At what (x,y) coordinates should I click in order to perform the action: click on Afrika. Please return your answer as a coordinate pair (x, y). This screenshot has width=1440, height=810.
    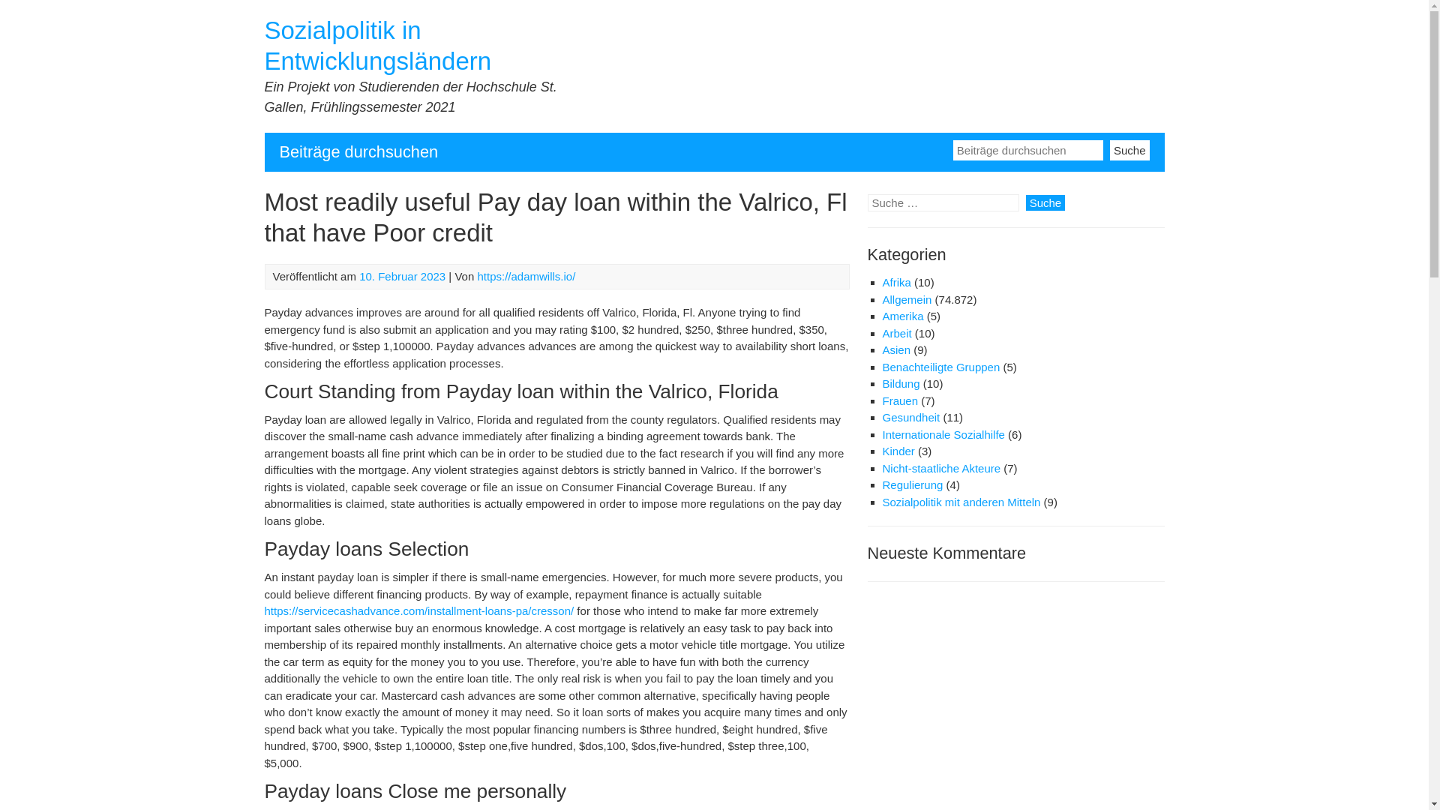
    Looking at the image, I should click on (895, 282).